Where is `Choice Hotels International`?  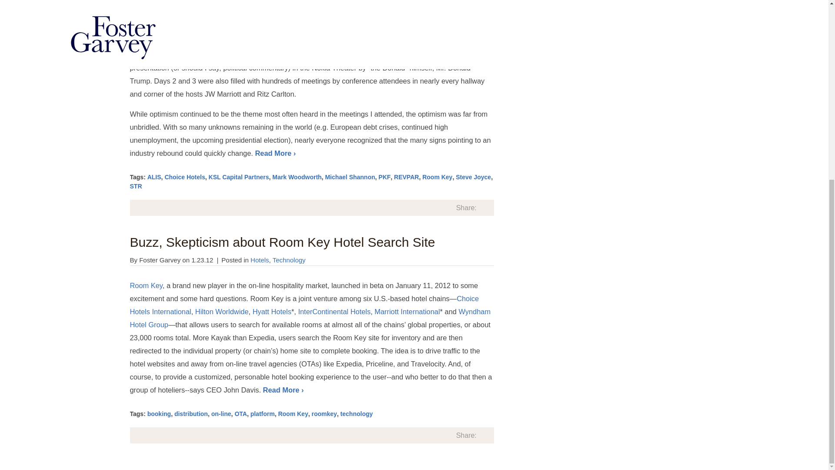
Choice Hotels International is located at coordinates (304, 305).